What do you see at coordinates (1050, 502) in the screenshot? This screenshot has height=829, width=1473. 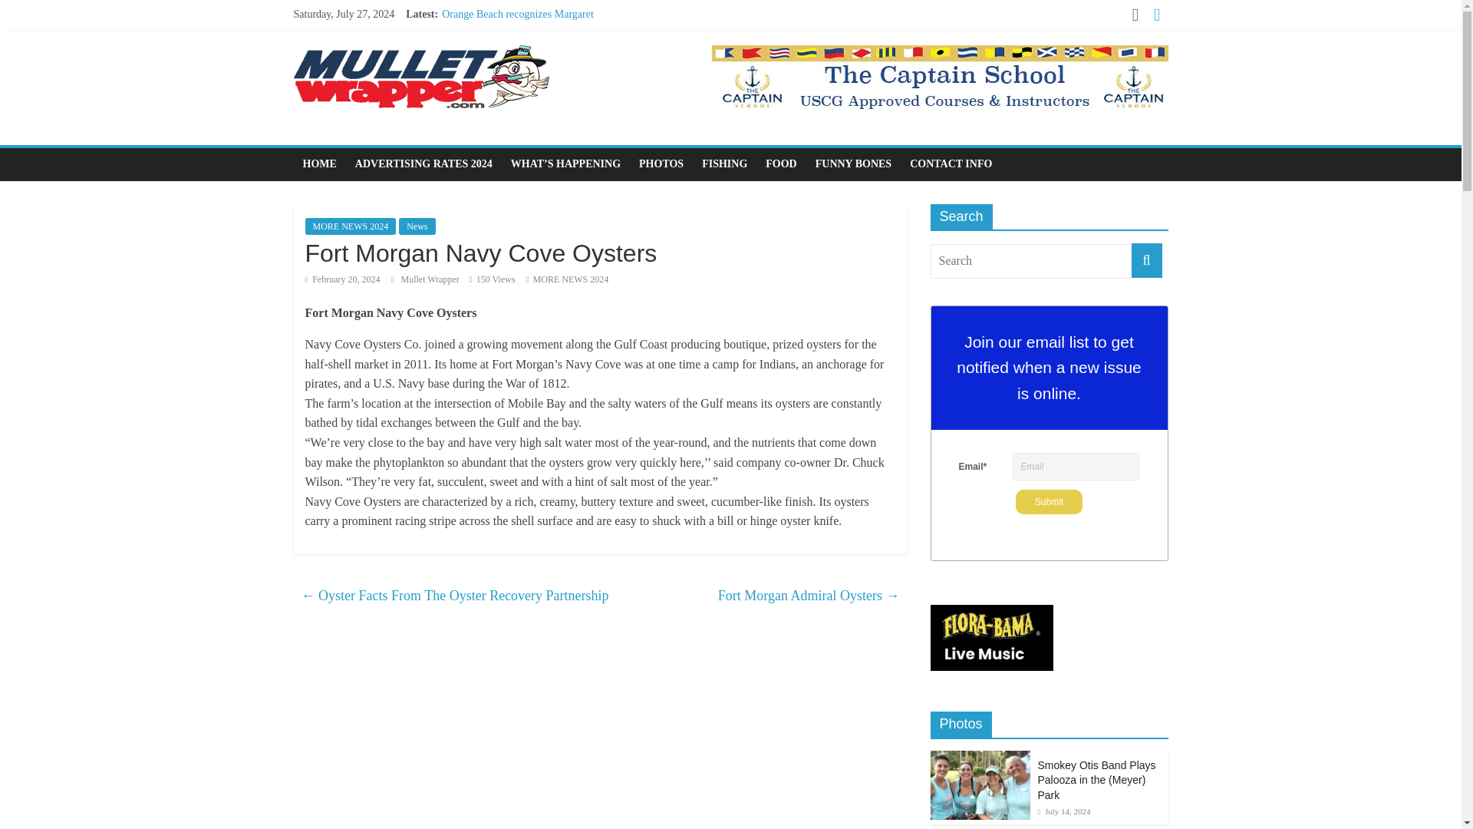 I see `Submit` at bounding box center [1050, 502].